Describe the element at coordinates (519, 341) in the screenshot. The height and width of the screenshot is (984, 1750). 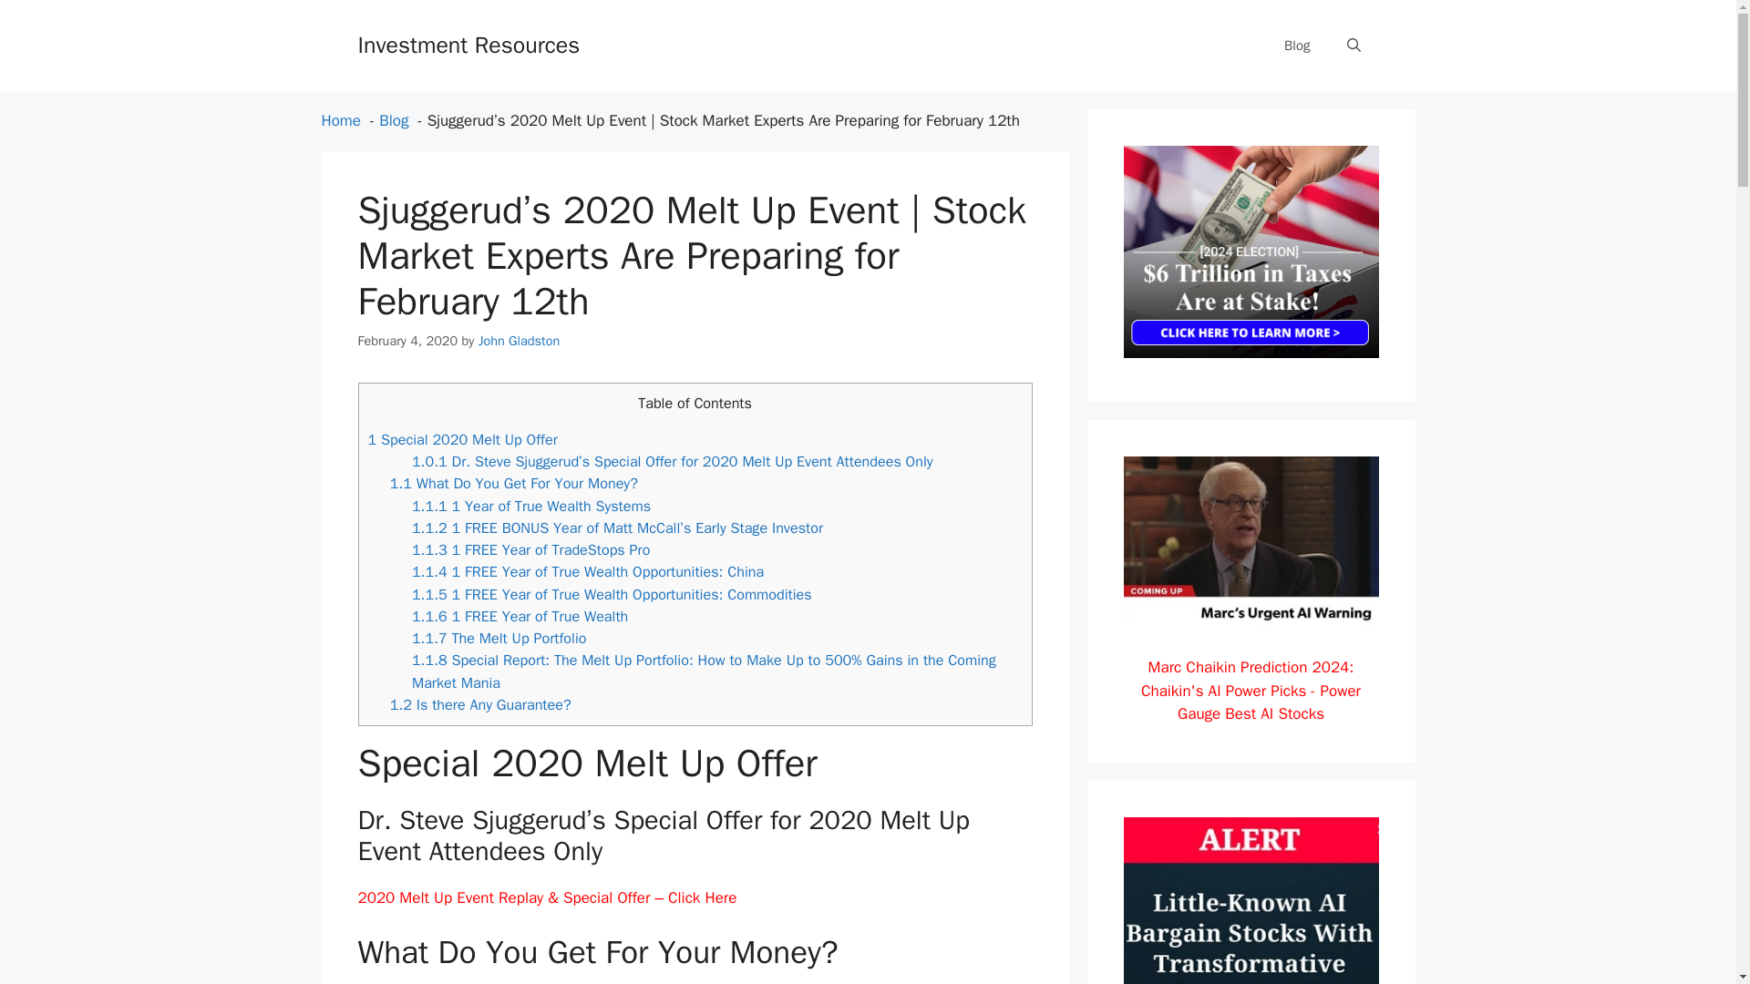
I see `View all posts by John Gladston` at that location.